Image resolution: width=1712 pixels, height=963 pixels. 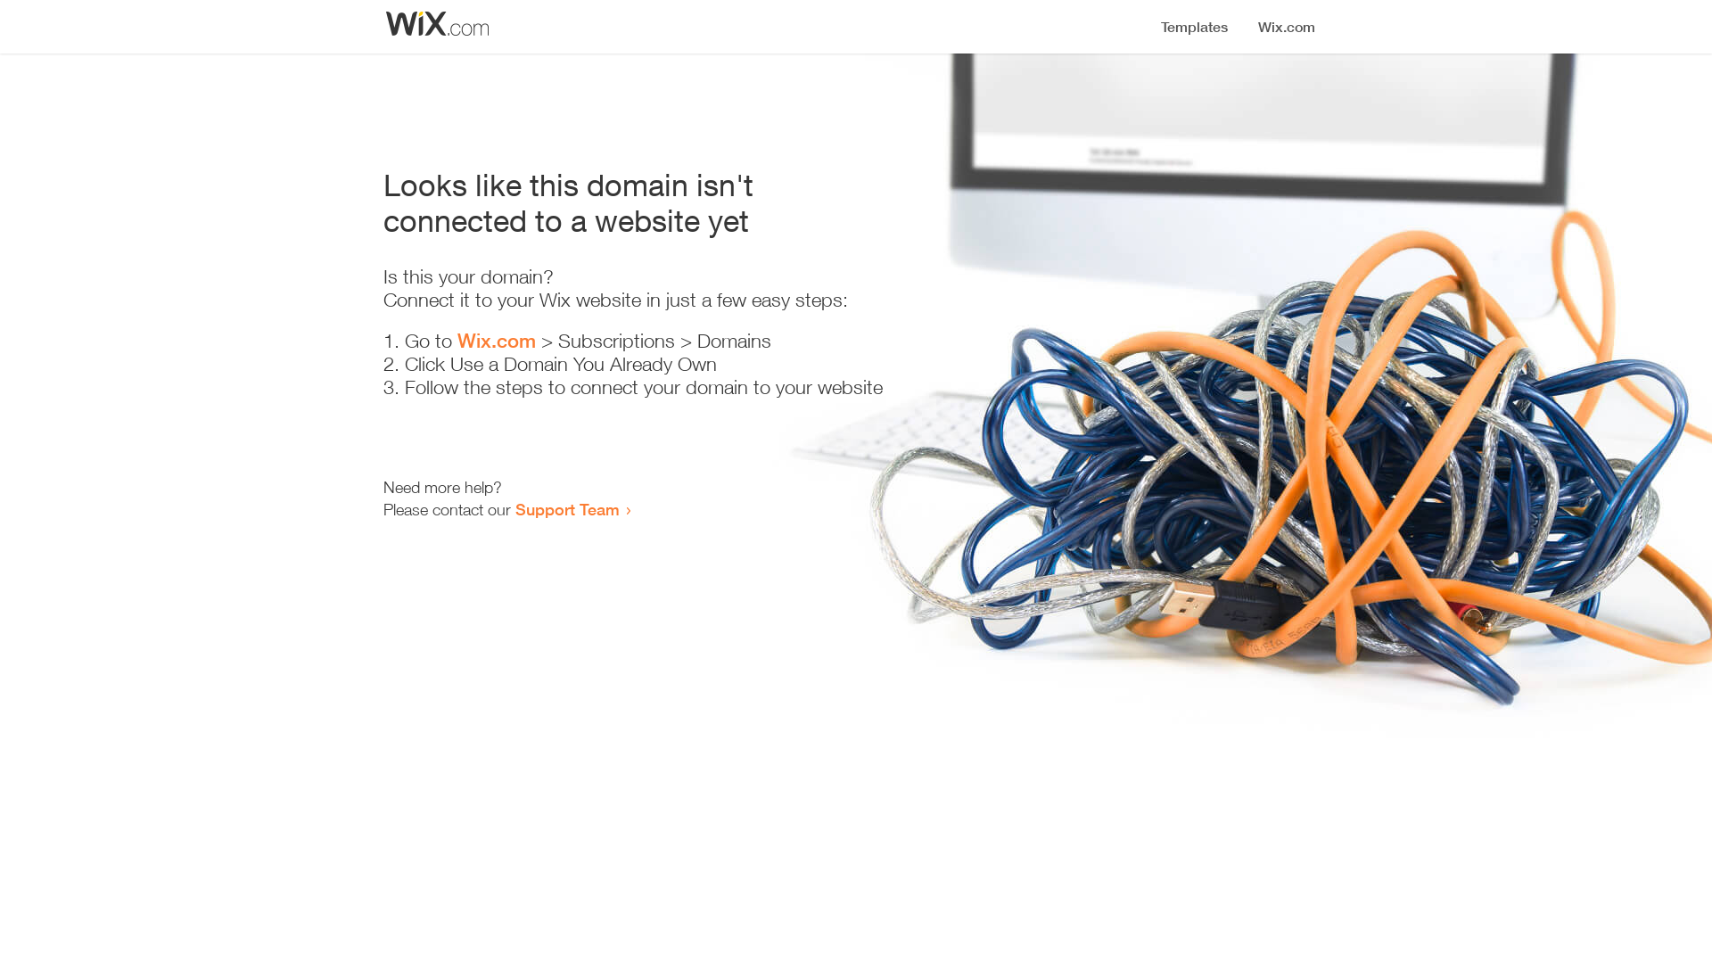 What do you see at coordinates (567, 509) in the screenshot?
I see `Support Team` at bounding box center [567, 509].